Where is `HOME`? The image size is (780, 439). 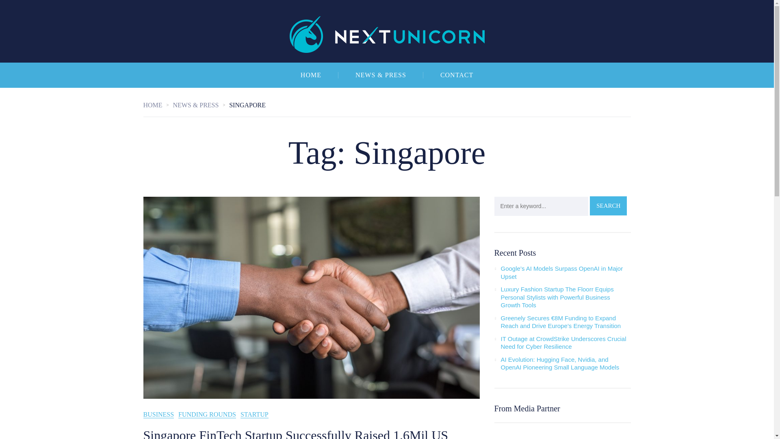
HOME is located at coordinates (158, 105).